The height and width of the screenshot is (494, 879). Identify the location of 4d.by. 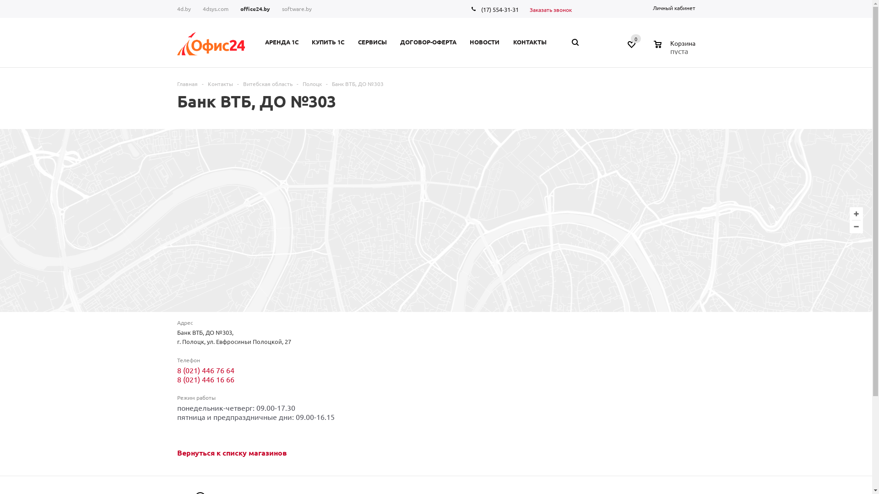
(187, 9).